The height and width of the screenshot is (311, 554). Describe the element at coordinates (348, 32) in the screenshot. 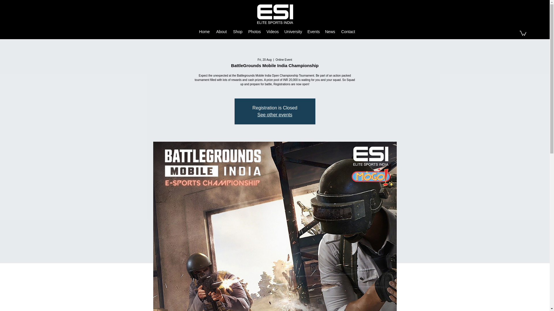

I see `Contact` at that location.